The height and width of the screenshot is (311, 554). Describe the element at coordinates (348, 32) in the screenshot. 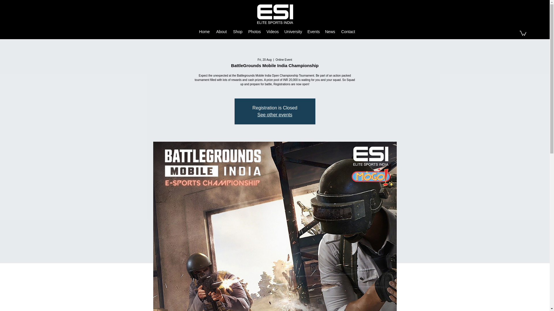

I see `Contact` at that location.